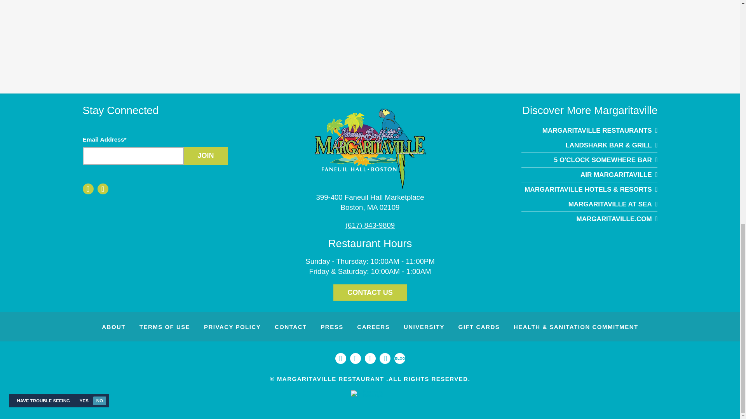 This screenshot has height=419, width=746. What do you see at coordinates (589, 219) in the screenshot?
I see `MARGARITAVILLE RESTAURANTS` at bounding box center [589, 219].